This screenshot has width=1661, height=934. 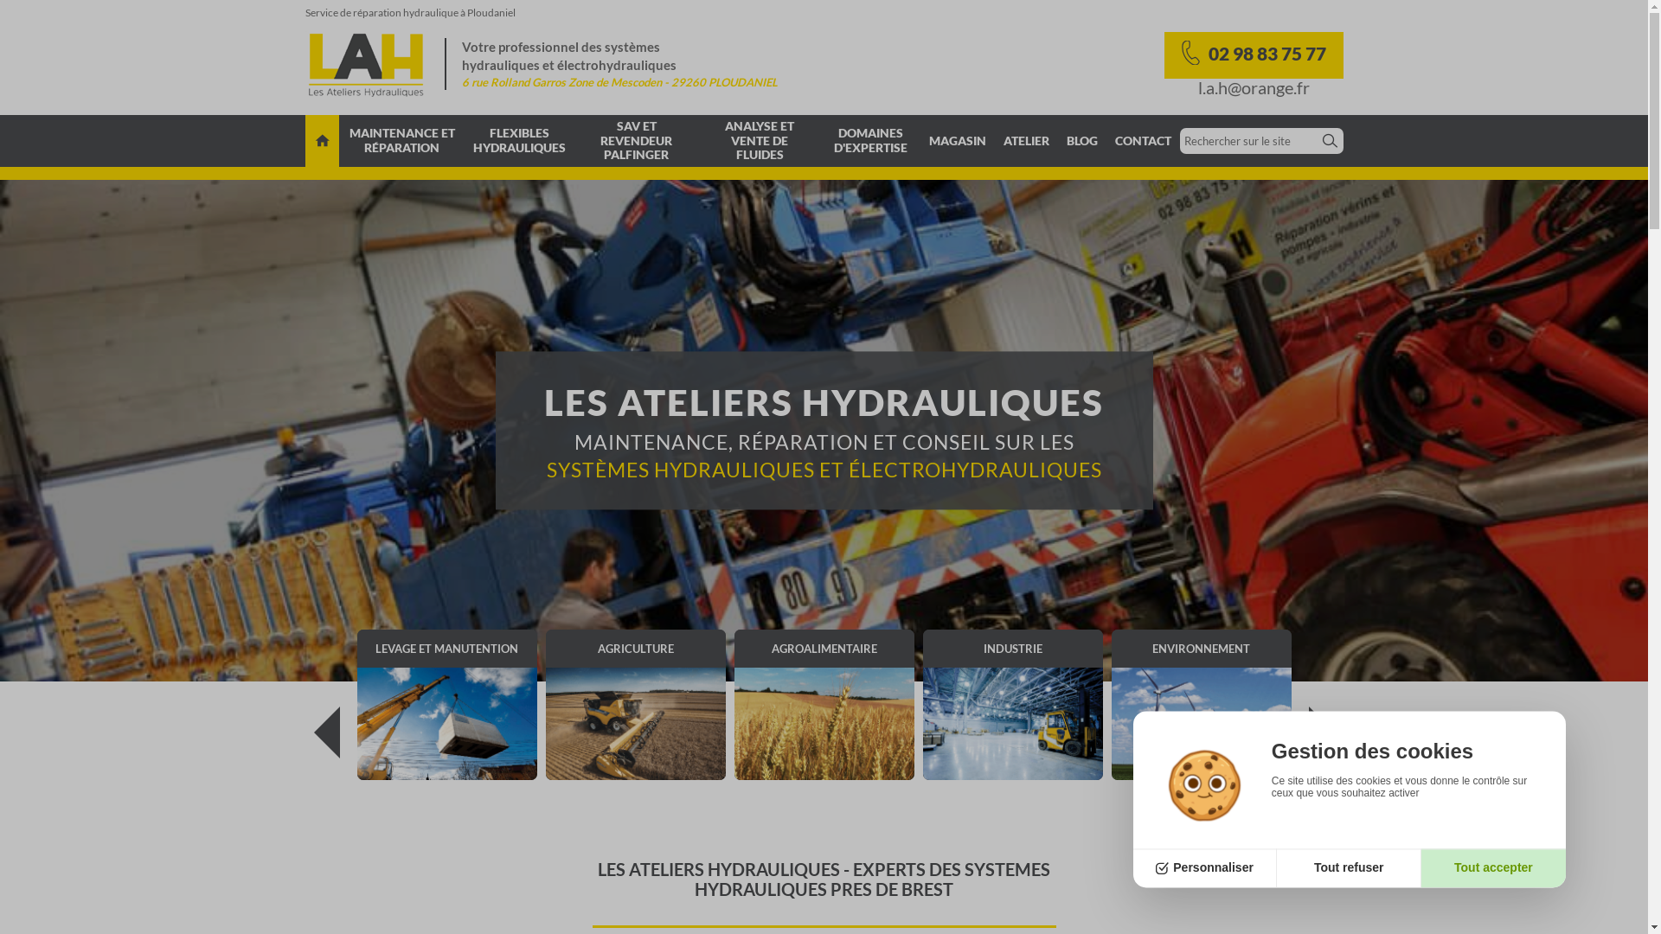 What do you see at coordinates (519, 141) in the screenshot?
I see `FLEXIBLES HYDRAULIQUES` at bounding box center [519, 141].